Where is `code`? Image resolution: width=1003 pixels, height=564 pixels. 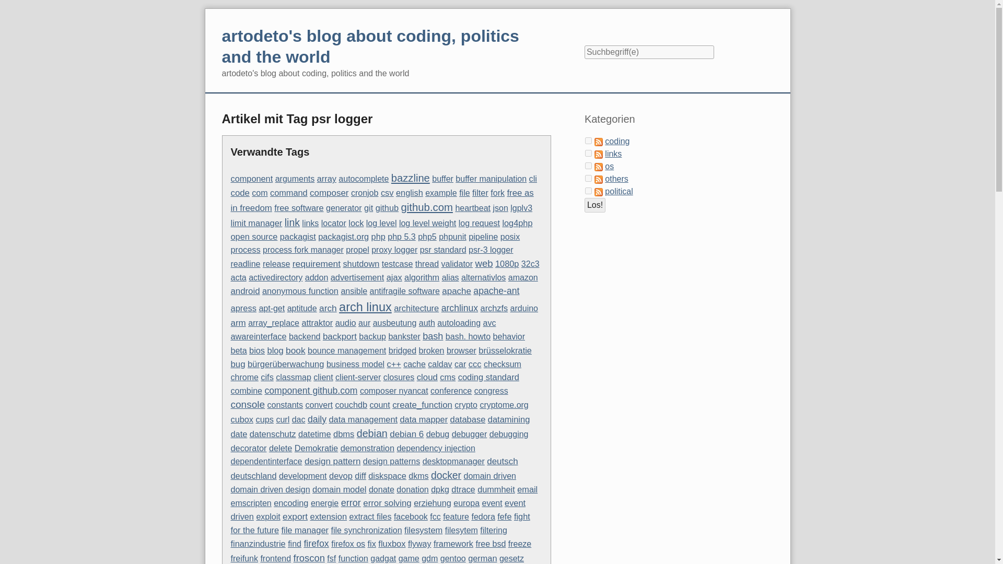 code is located at coordinates (240, 193).